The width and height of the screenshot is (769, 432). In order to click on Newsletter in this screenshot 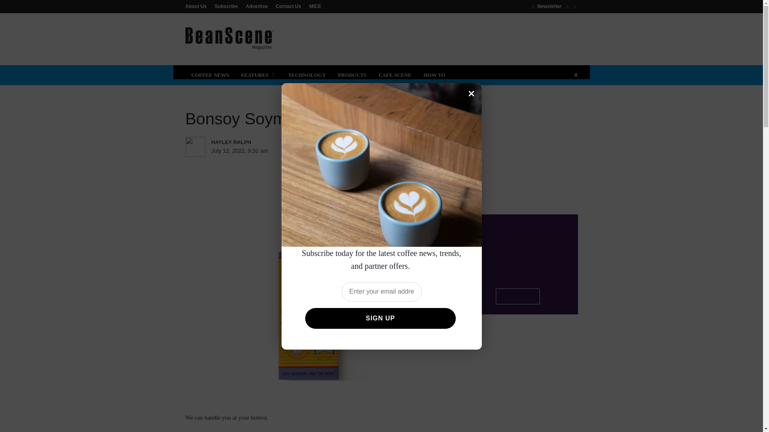, I will do `click(546, 6)`.